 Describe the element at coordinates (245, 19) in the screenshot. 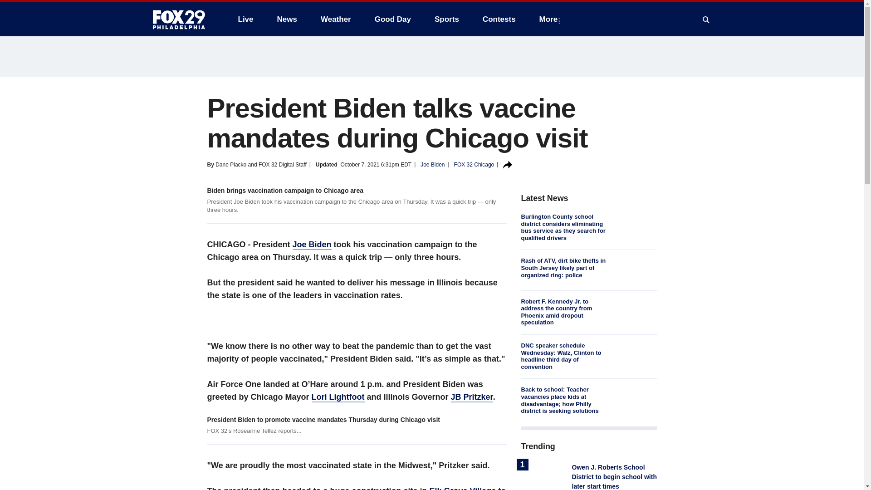

I see `Live` at that location.